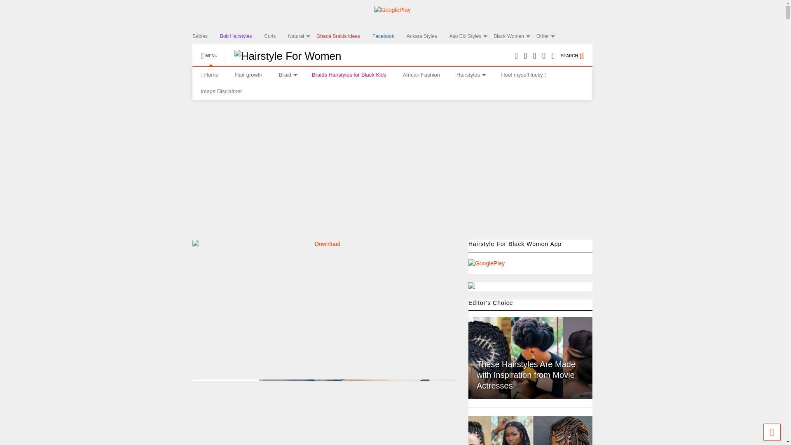 This screenshot has height=445, width=791. Describe the element at coordinates (344, 36) in the screenshot. I see `Ghana Braids Ideas` at that location.